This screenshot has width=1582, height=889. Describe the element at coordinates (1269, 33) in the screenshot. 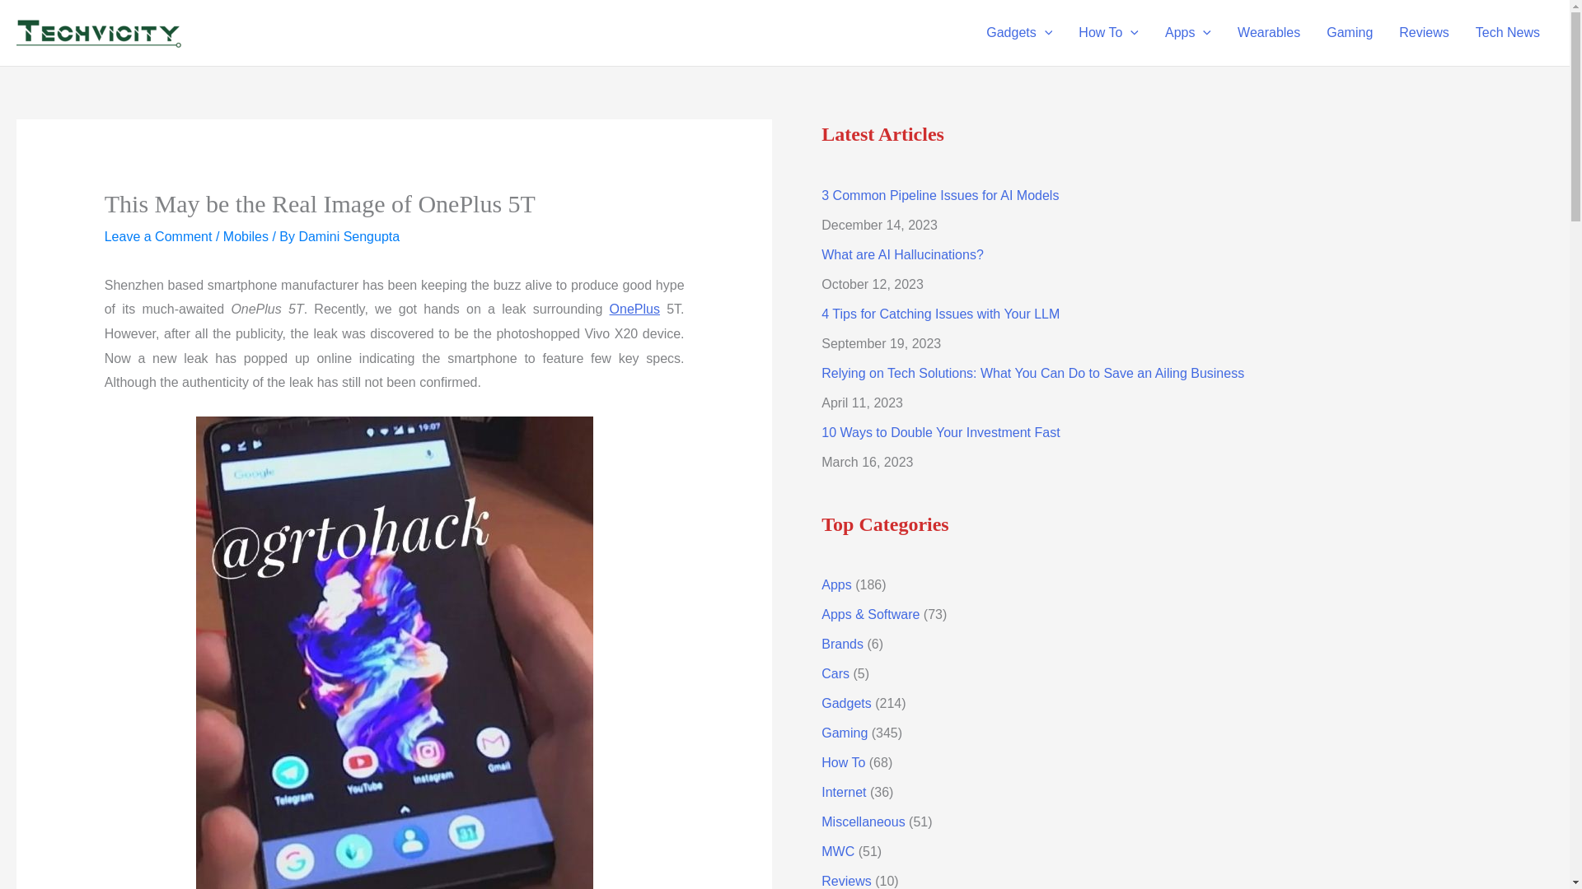

I see `Wearables` at that location.